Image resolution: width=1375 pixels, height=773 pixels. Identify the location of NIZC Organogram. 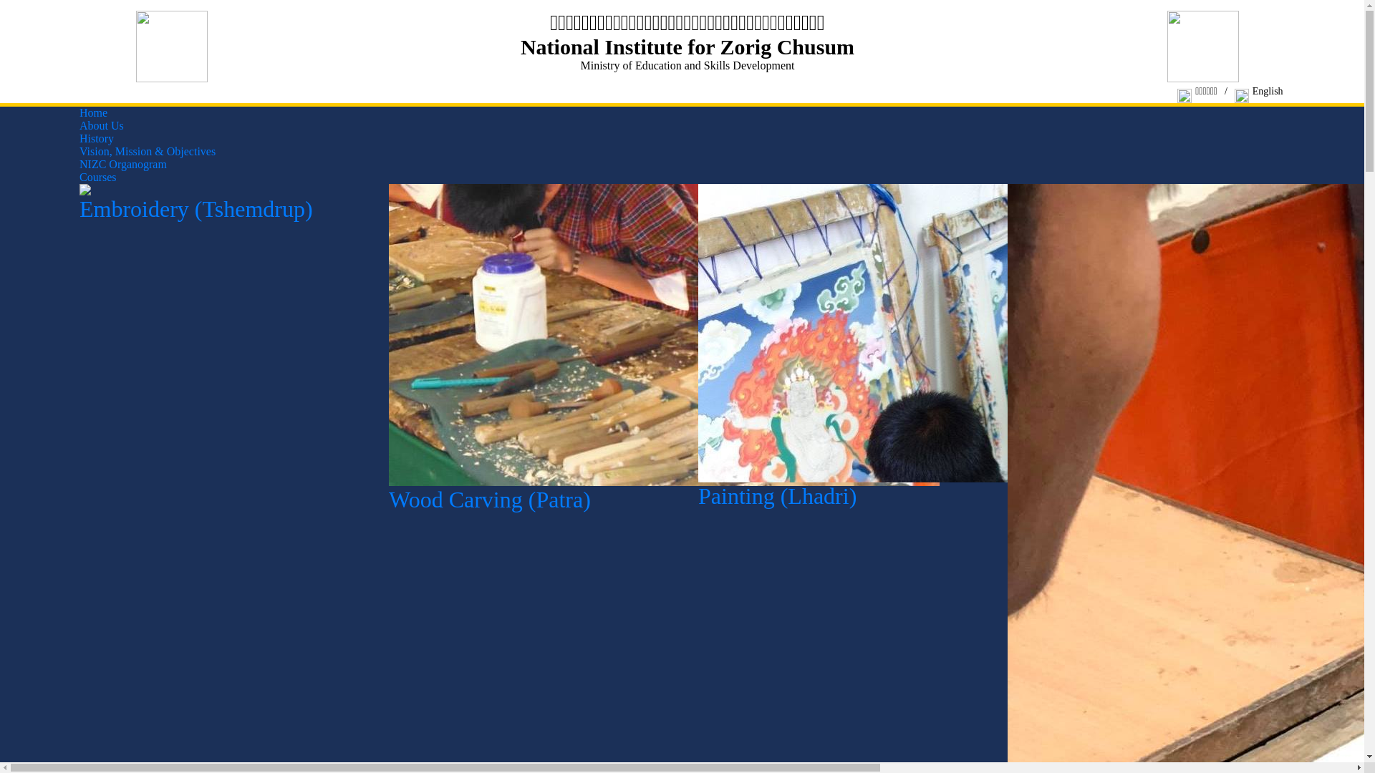
(123, 165).